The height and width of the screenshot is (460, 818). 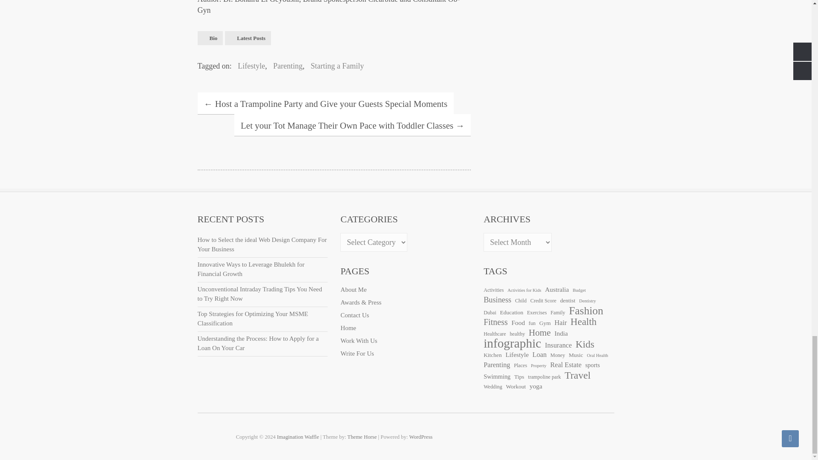 I want to click on Bio, so click(x=210, y=38).